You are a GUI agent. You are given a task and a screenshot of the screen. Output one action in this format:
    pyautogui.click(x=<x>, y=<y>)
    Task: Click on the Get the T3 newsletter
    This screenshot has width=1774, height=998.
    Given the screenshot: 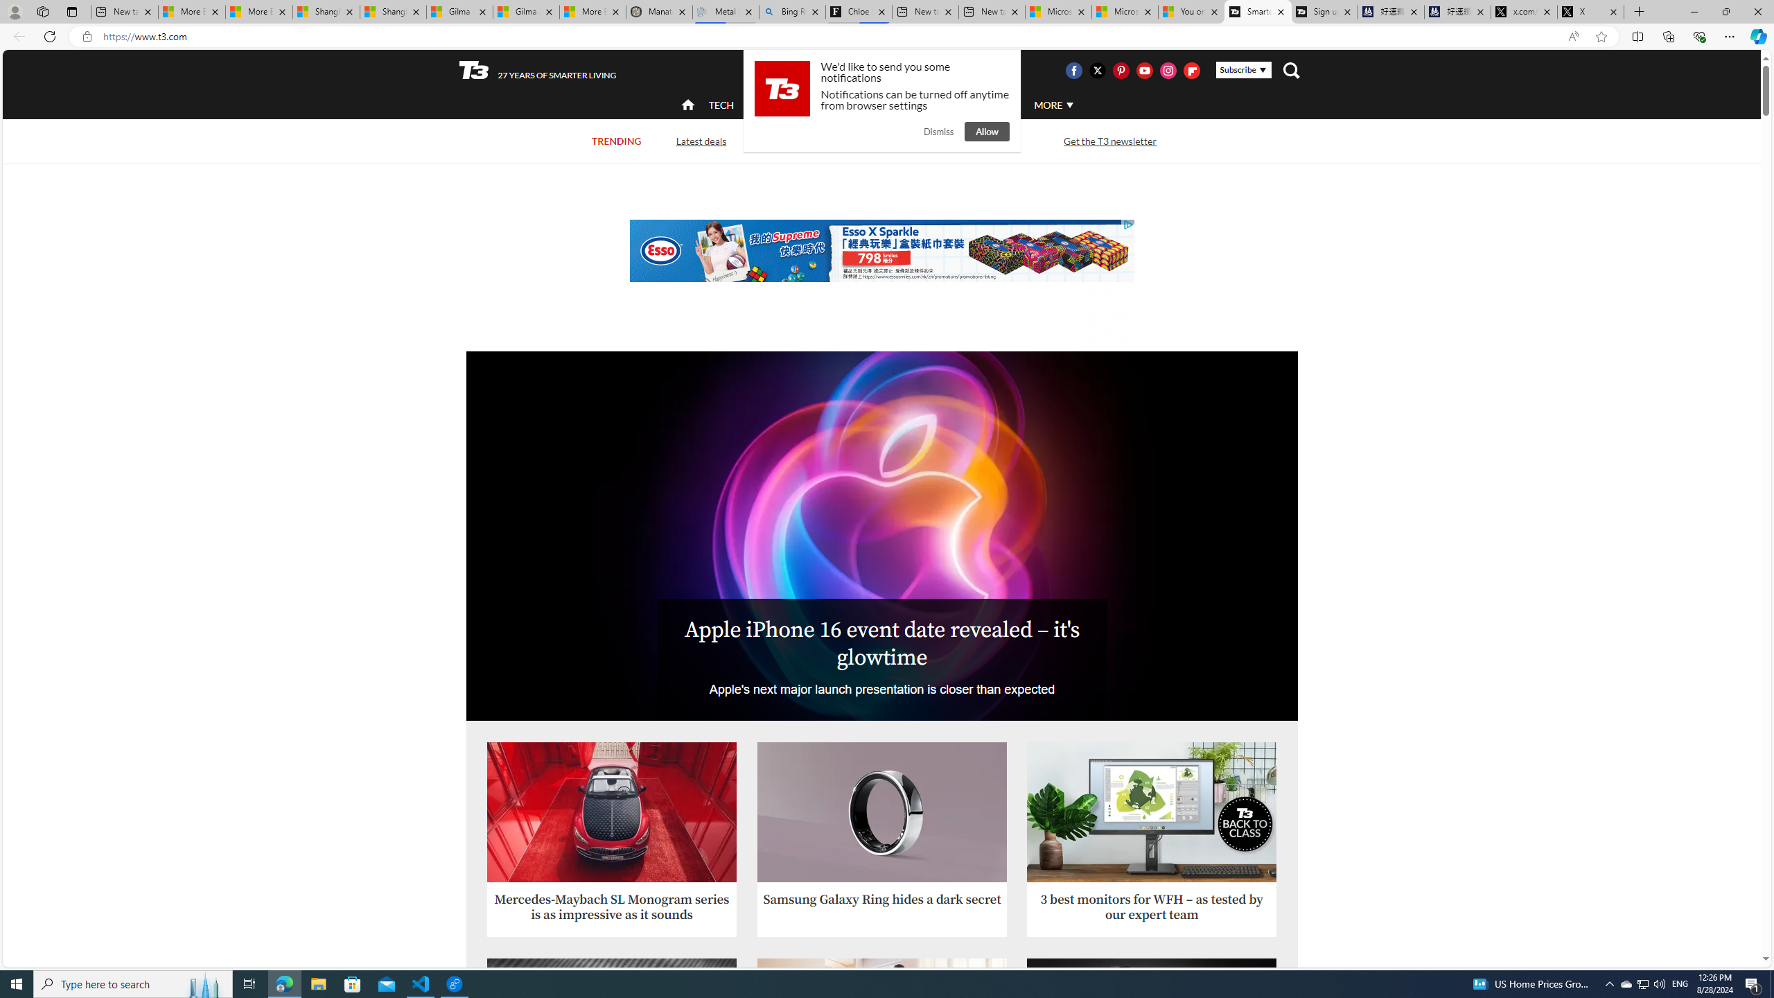 What is the action you would take?
    pyautogui.click(x=1110, y=141)
    